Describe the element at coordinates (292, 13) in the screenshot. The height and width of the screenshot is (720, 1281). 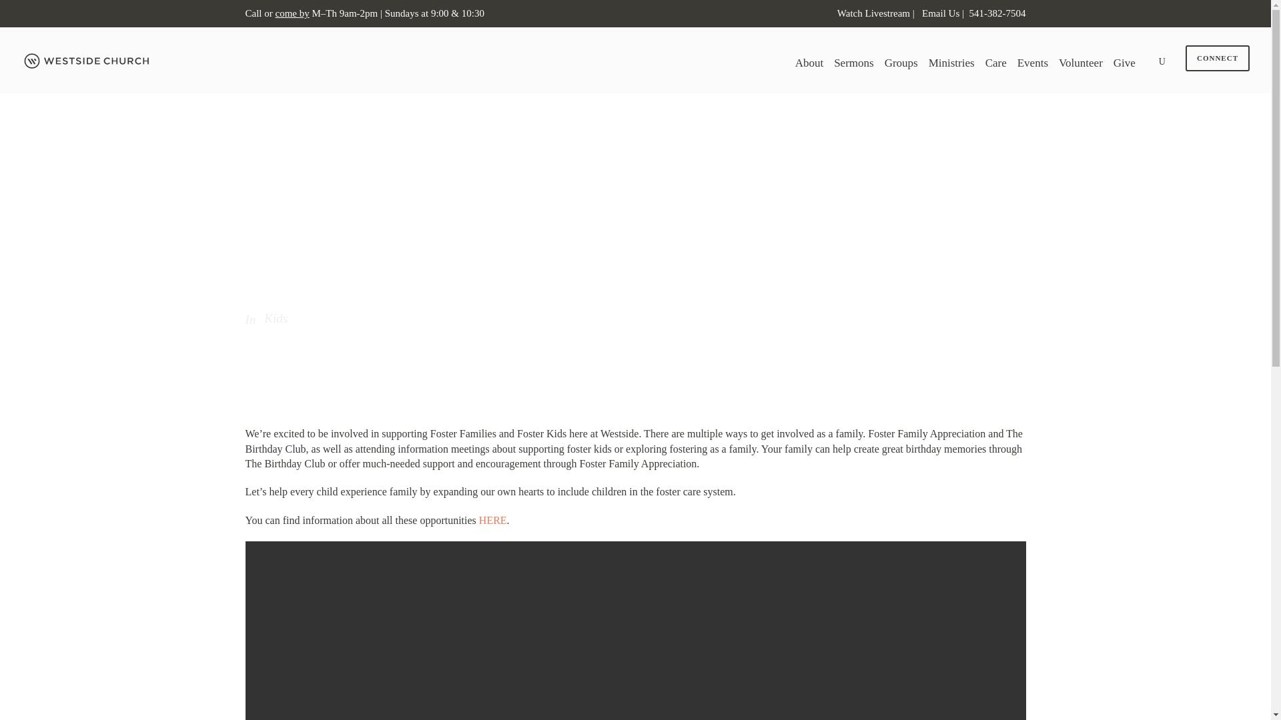
I see `come by` at that location.